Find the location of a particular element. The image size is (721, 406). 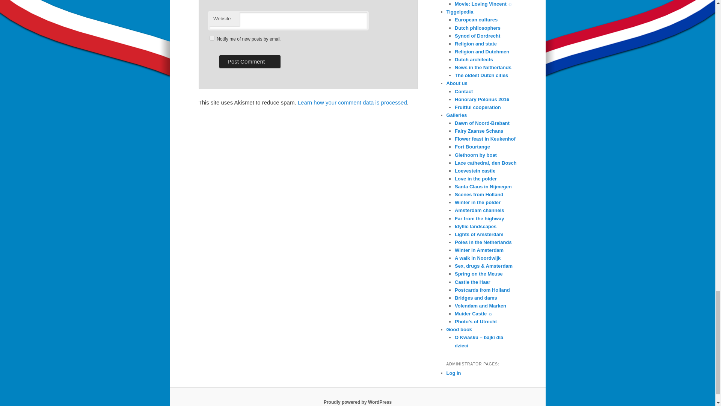

Post Comment is located at coordinates (249, 62).